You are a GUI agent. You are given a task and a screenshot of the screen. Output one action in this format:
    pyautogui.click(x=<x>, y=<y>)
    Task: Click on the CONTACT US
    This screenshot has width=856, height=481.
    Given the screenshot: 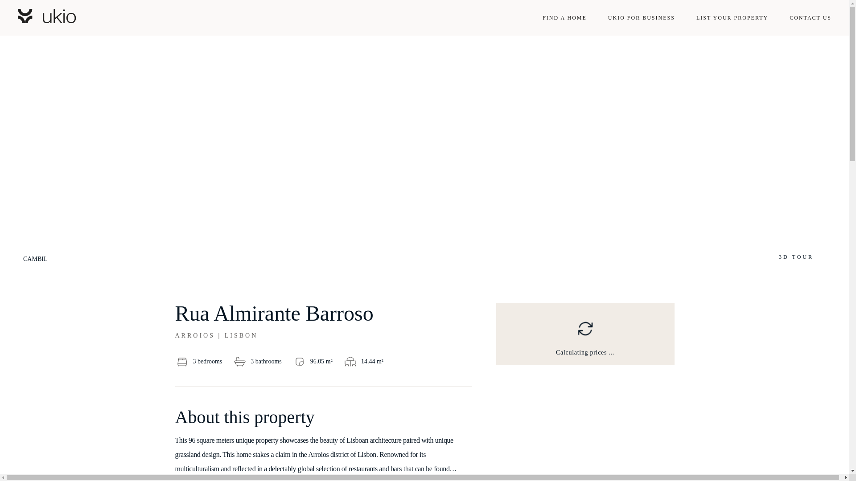 What is the action you would take?
    pyautogui.click(x=810, y=18)
    